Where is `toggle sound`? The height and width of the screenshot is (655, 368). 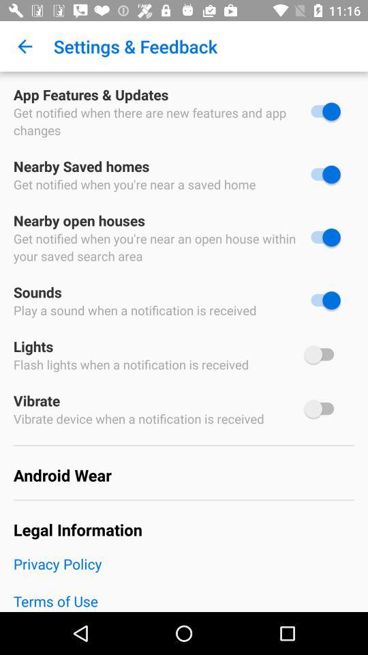 toggle sound is located at coordinates (322, 300).